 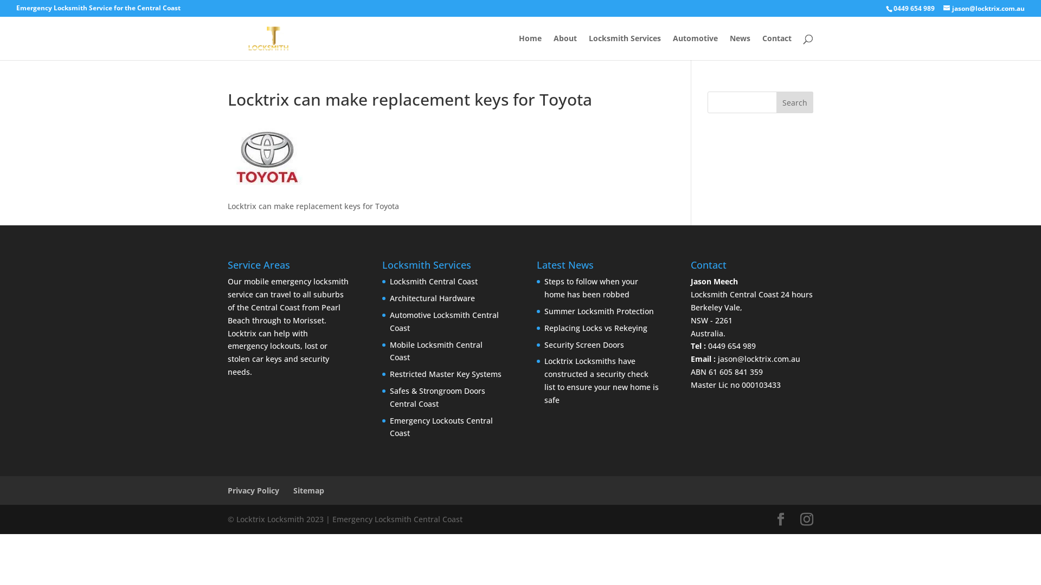 I want to click on Emergency Locksmith Service for the Central Coast, so click(x=99, y=11).